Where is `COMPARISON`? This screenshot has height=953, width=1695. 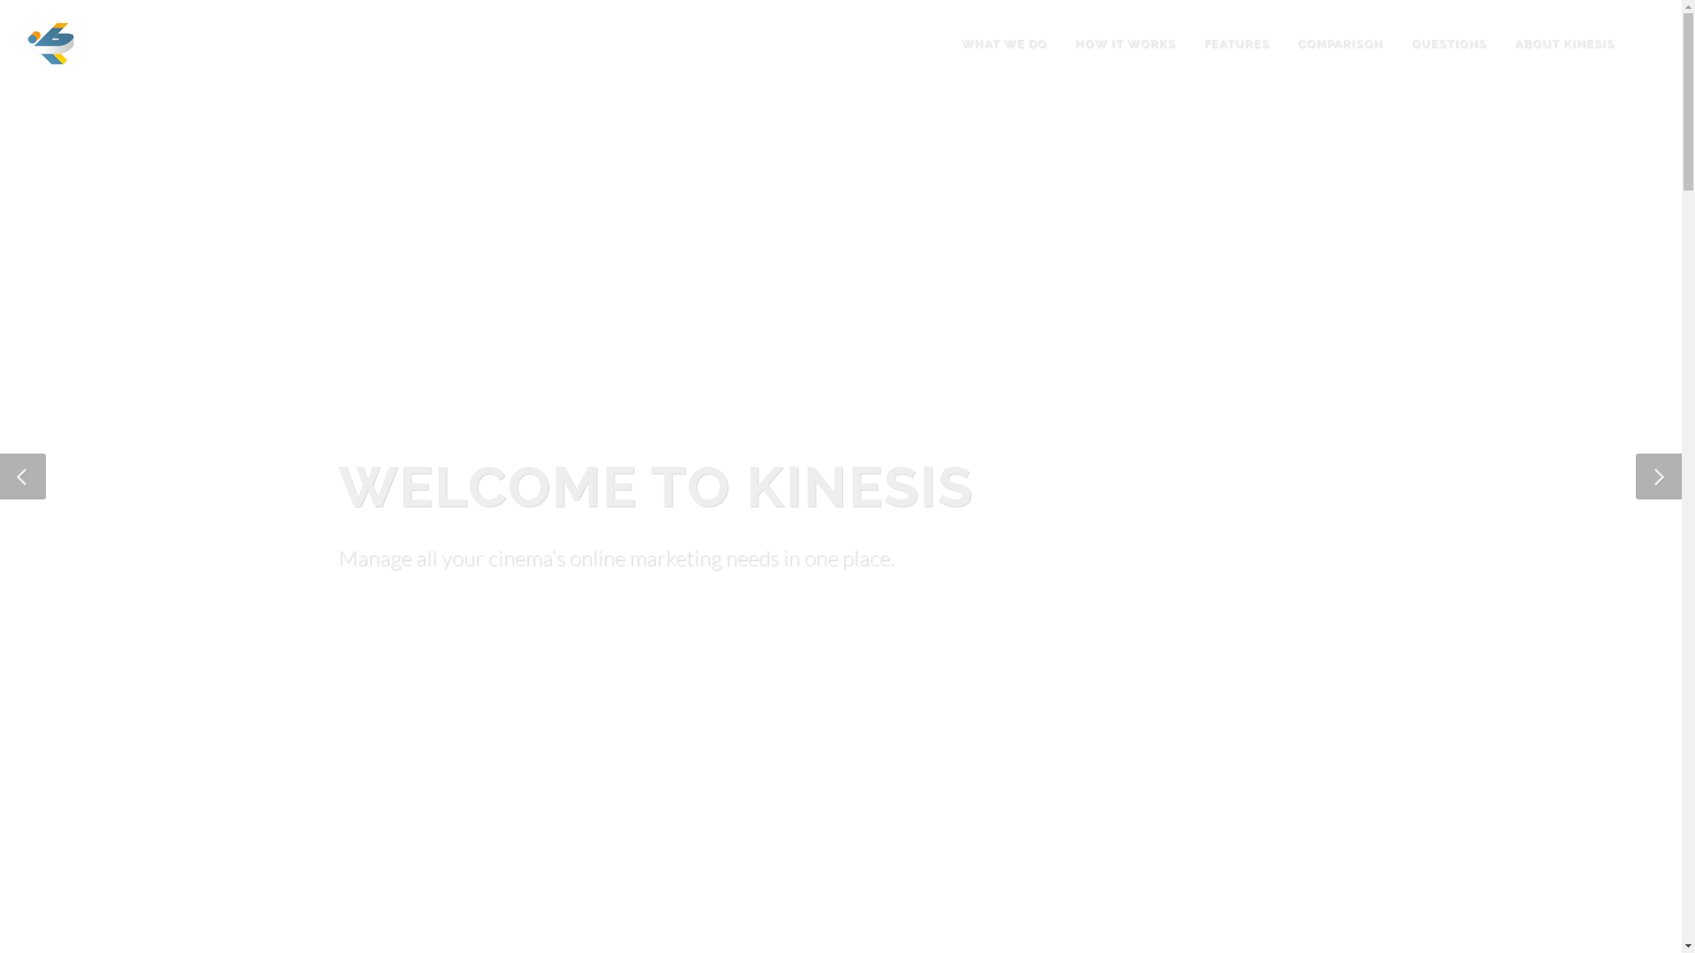 COMPARISON is located at coordinates (1340, 44).